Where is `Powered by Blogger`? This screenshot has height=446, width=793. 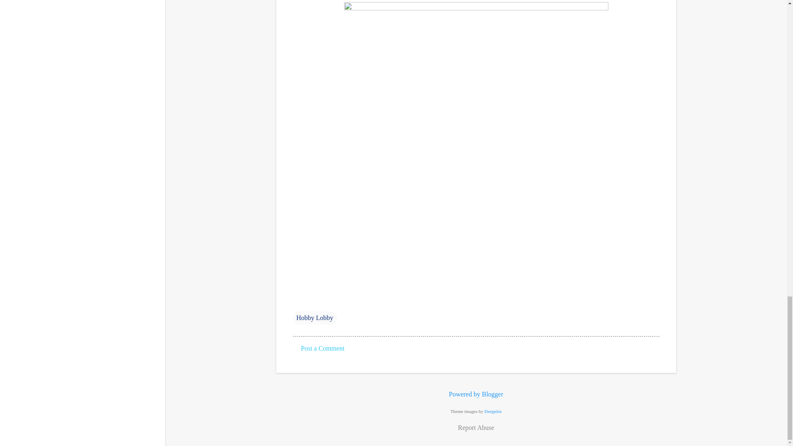
Powered by Blogger is located at coordinates (476, 394).